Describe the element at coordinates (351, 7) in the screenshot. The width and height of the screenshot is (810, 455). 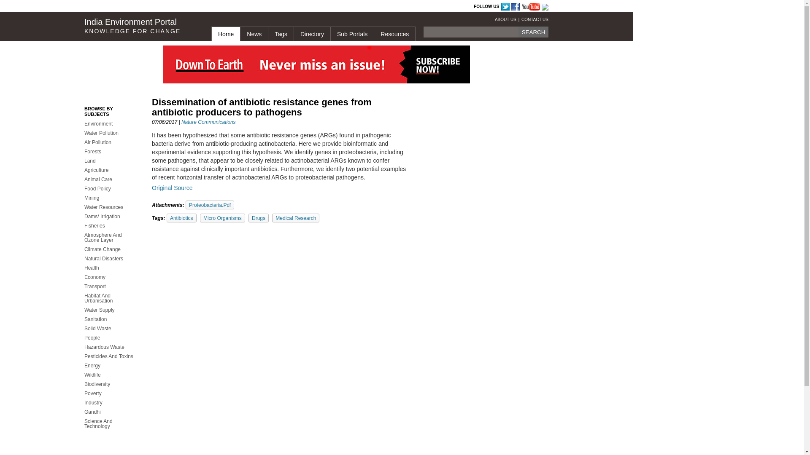
I see `Renewable Energy` at that location.